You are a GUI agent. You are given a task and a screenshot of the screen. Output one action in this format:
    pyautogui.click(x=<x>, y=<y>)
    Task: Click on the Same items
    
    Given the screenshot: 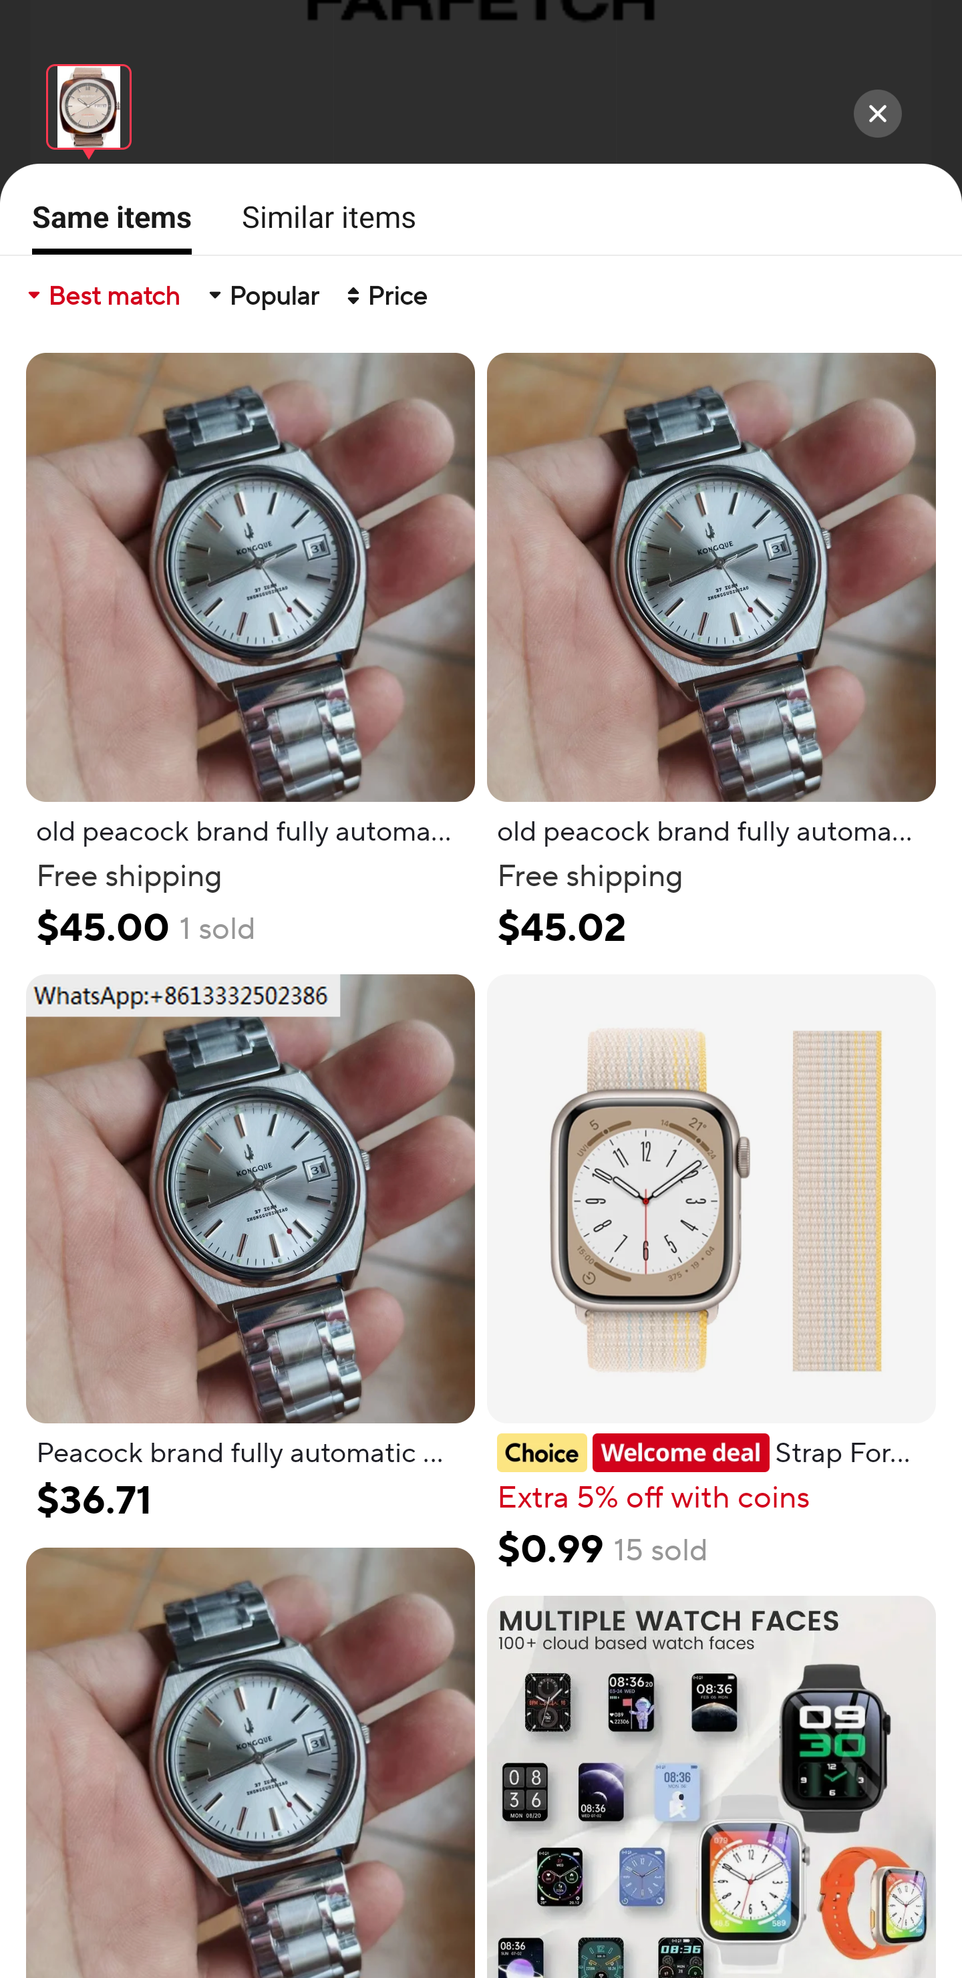 What is the action you would take?
    pyautogui.click(x=104, y=225)
    